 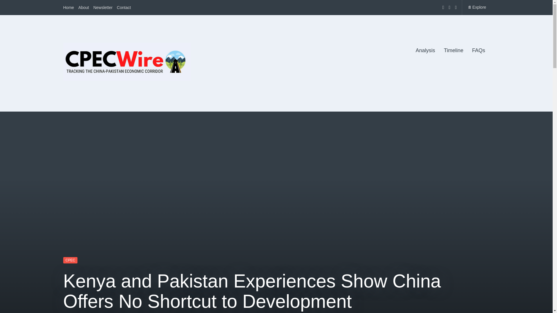 What do you see at coordinates (124, 8) in the screenshot?
I see `Contact` at bounding box center [124, 8].